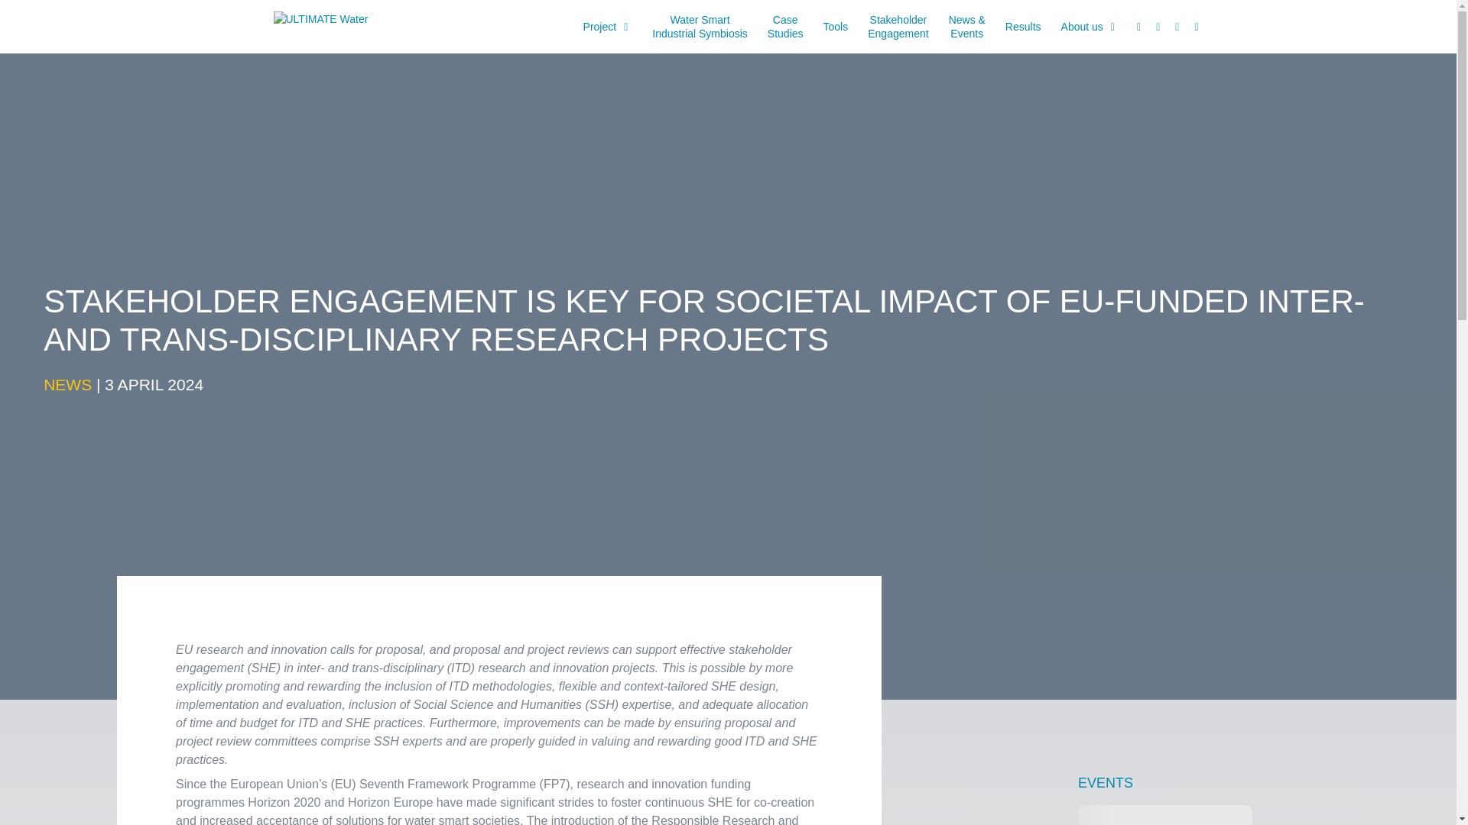 The height and width of the screenshot is (825, 1468). What do you see at coordinates (336, 26) in the screenshot?
I see `ULTIMATE Water` at bounding box center [336, 26].